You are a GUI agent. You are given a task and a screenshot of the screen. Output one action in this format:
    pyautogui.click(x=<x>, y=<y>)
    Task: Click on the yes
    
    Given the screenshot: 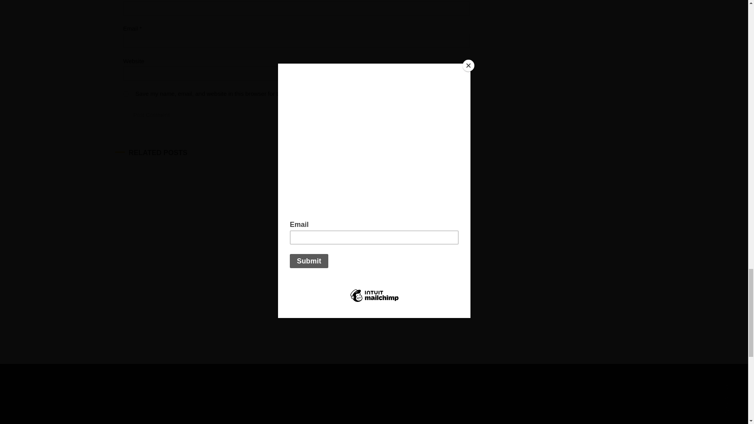 What is the action you would take?
    pyautogui.click(x=126, y=94)
    